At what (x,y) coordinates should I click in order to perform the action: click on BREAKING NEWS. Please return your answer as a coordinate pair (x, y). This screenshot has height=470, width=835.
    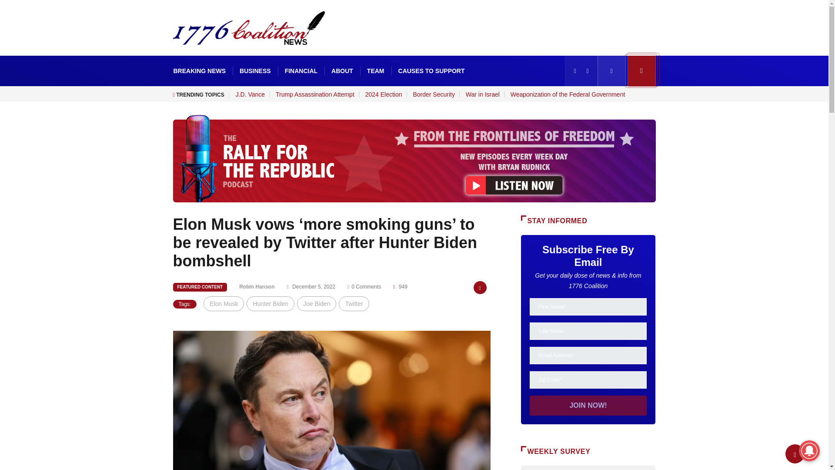
    Looking at the image, I should click on (199, 70).